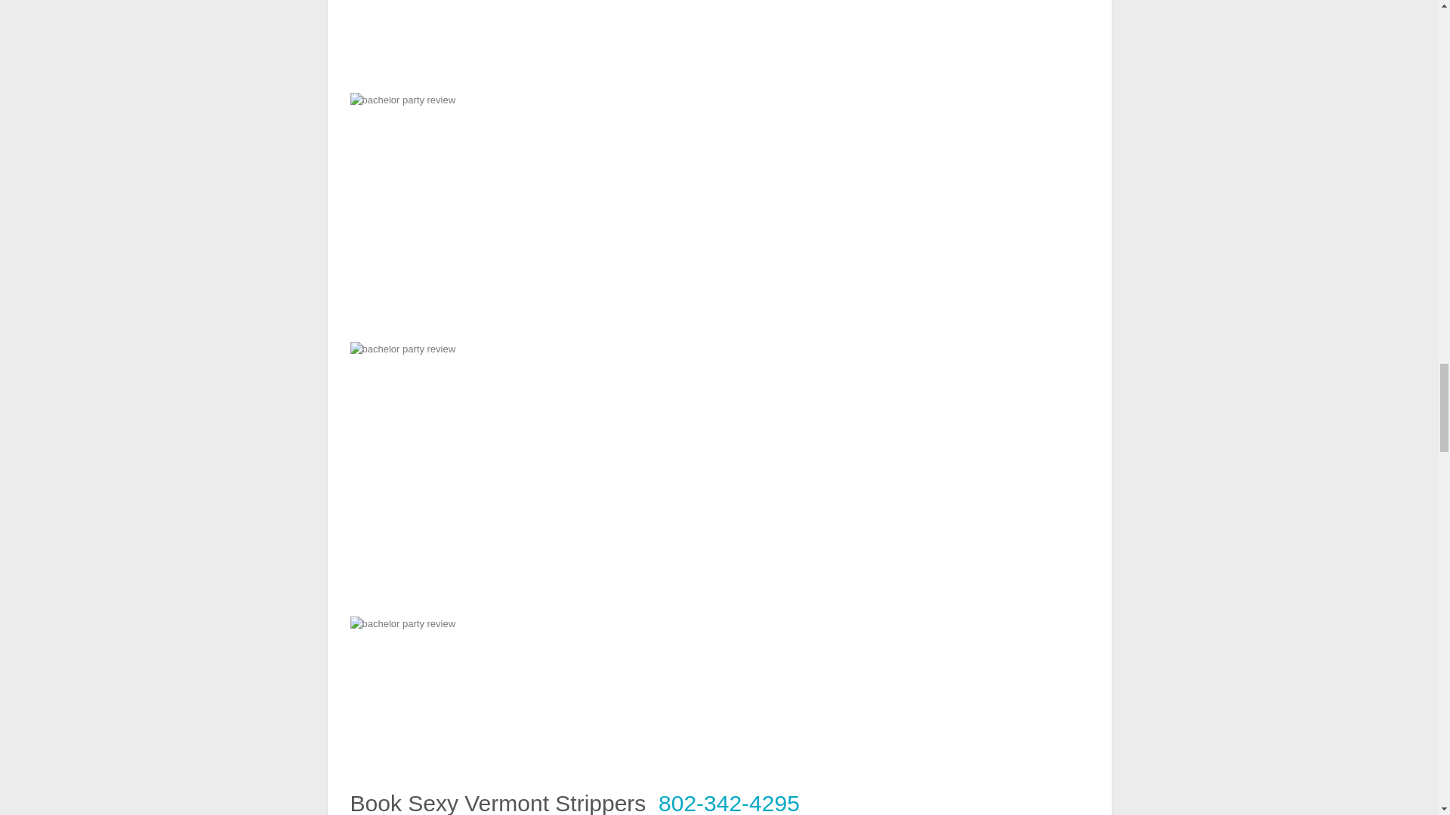  I want to click on 802-342-4295, so click(729, 803).